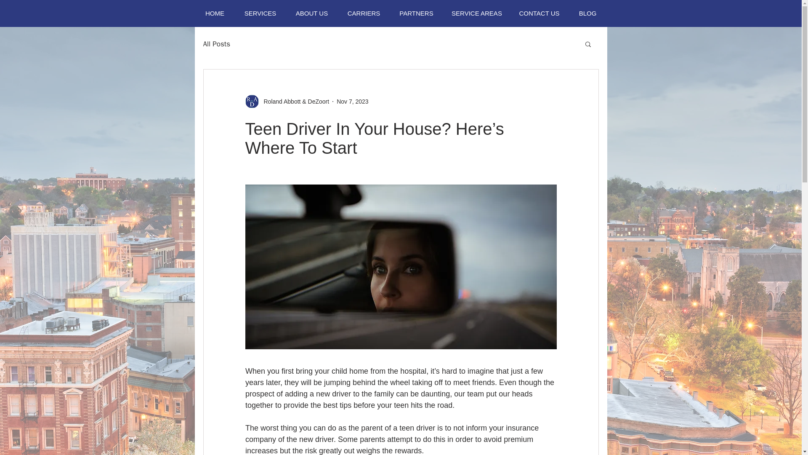  What do you see at coordinates (353, 101) in the screenshot?
I see `Nov 7, 2023` at bounding box center [353, 101].